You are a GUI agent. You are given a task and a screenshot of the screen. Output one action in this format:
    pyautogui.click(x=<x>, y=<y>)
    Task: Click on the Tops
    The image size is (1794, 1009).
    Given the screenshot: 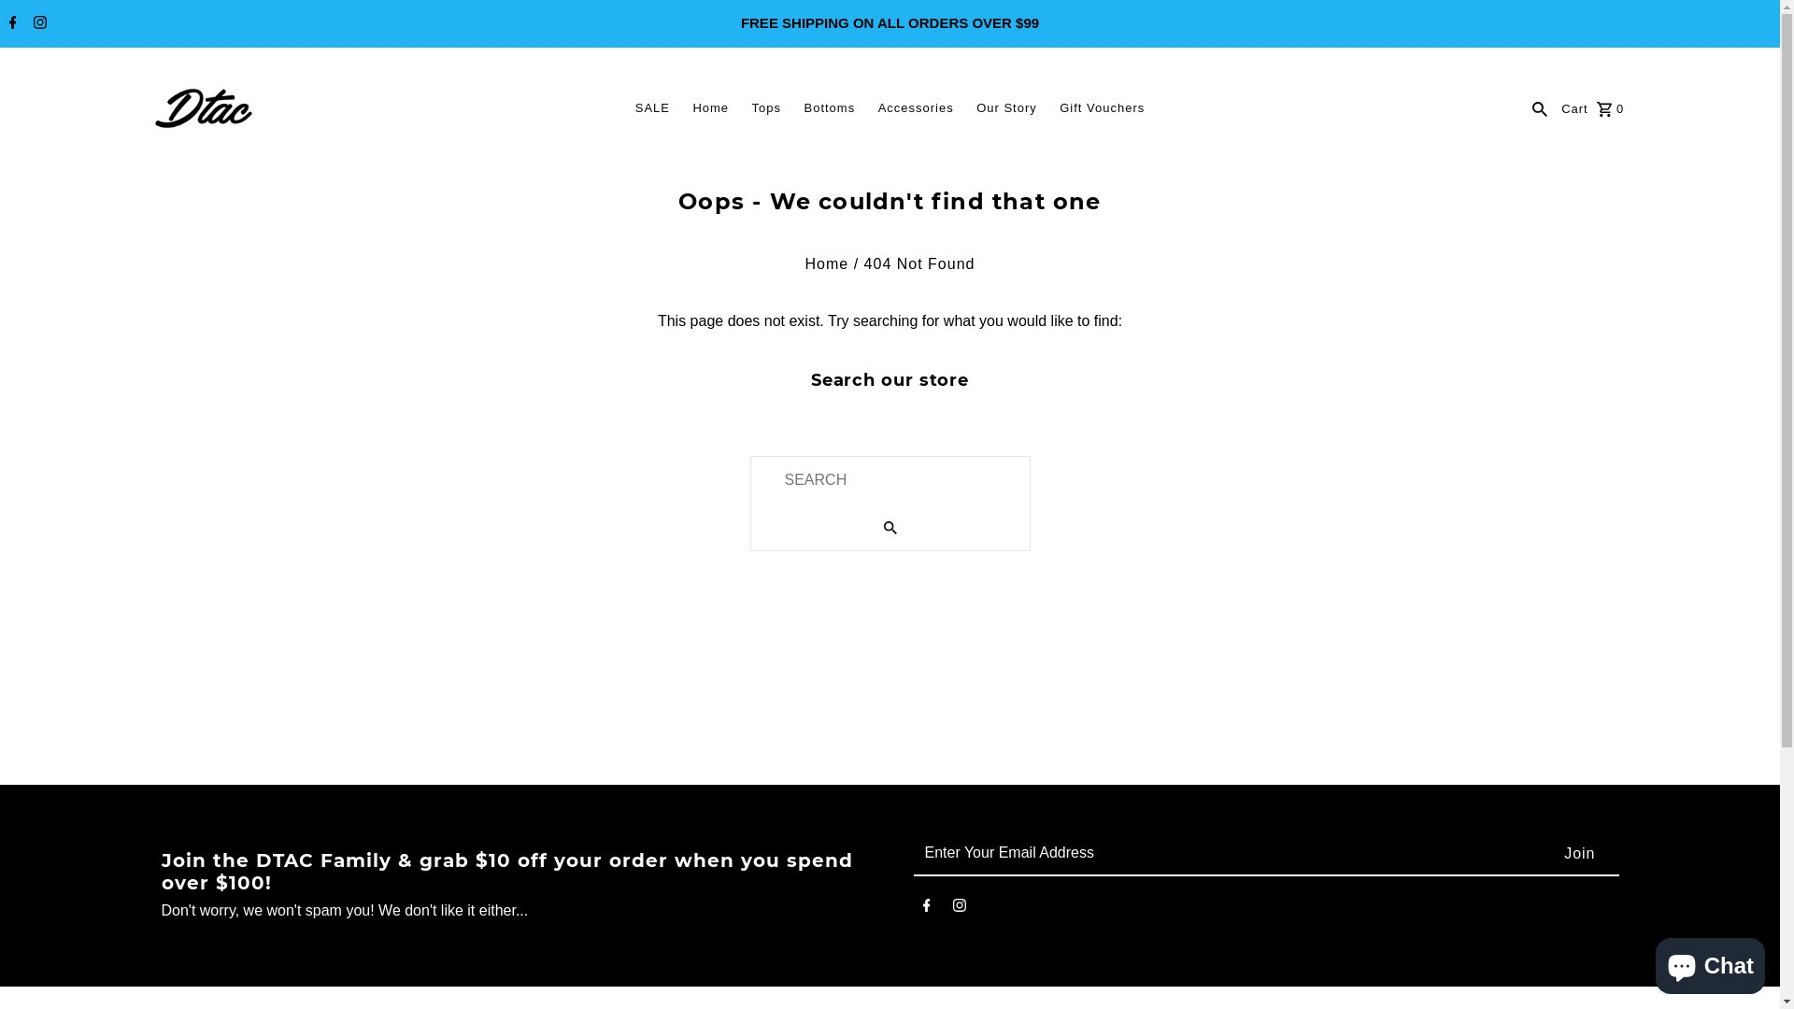 What is the action you would take?
    pyautogui.click(x=766, y=108)
    